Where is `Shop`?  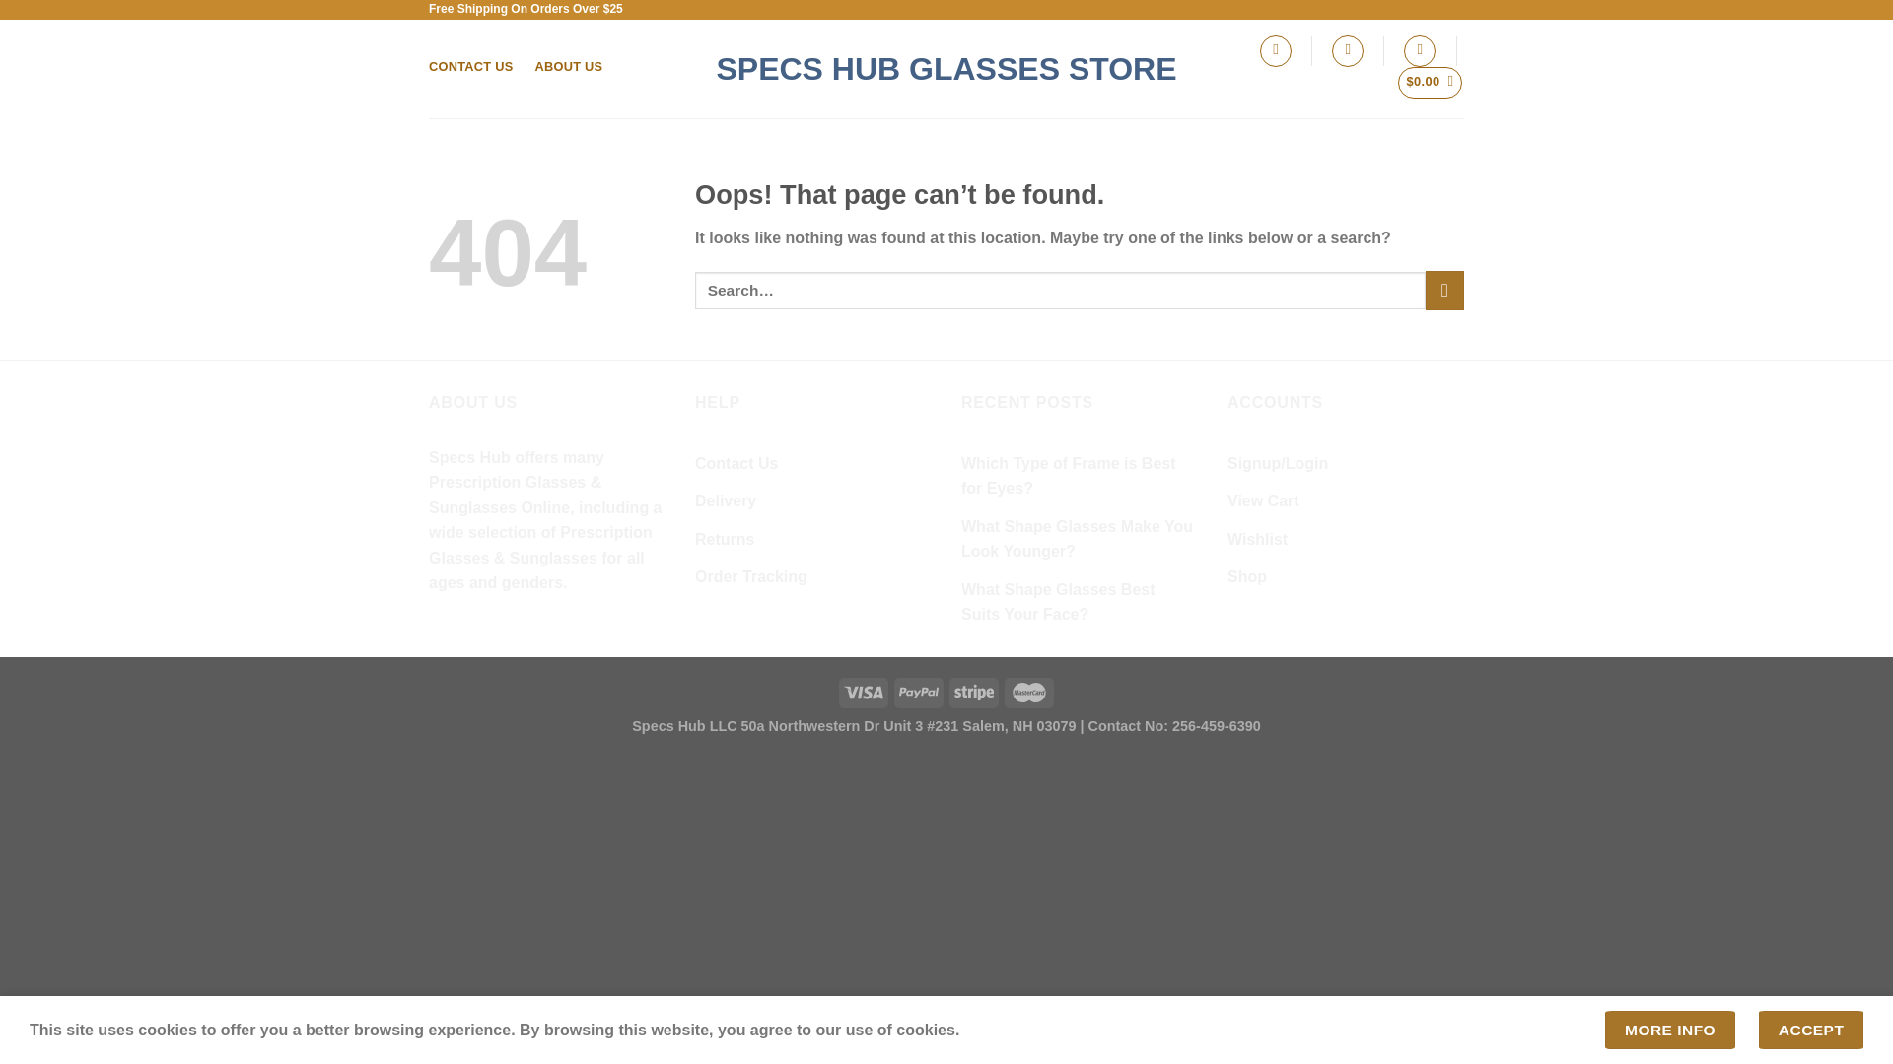 Shop is located at coordinates (1246, 577).